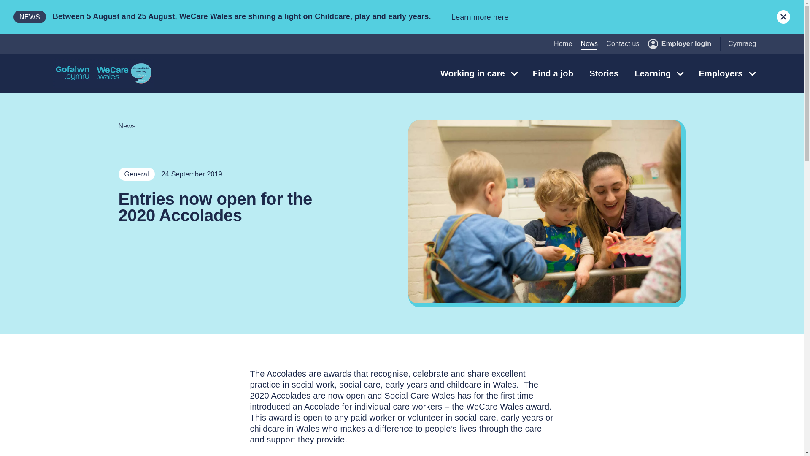 Image resolution: width=810 pixels, height=456 pixels. What do you see at coordinates (563, 44) in the screenshot?
I see `Home` at bounding box center [563, 44].